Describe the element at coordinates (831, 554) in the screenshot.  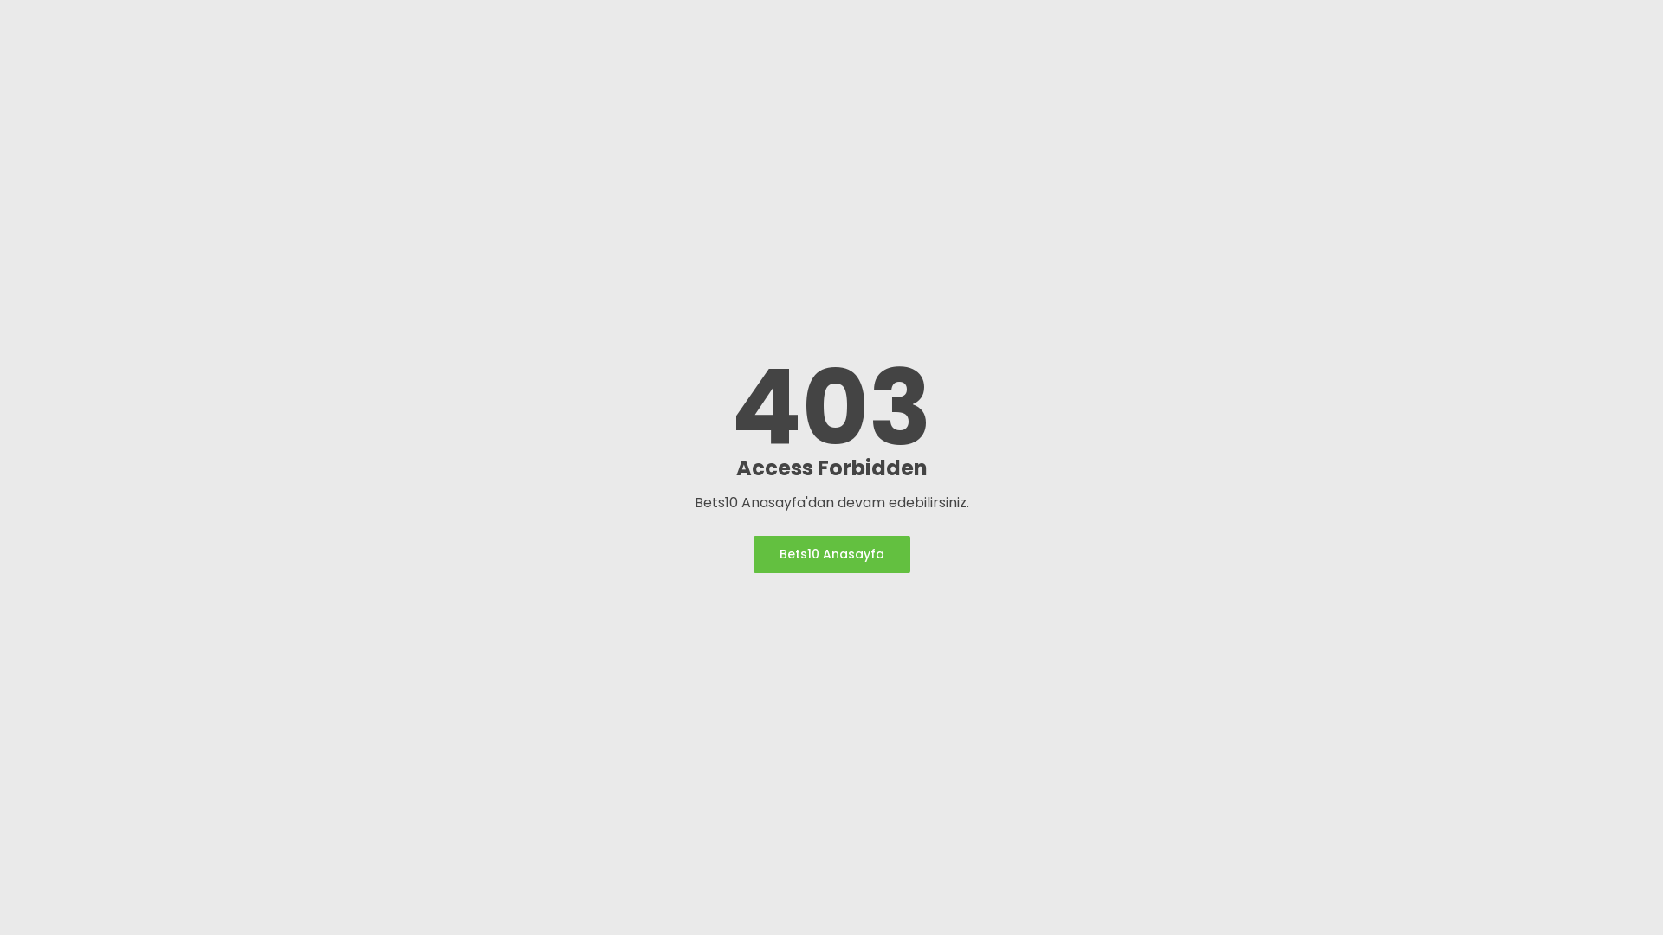
I see `Bets10 Anasayfa` at that location.